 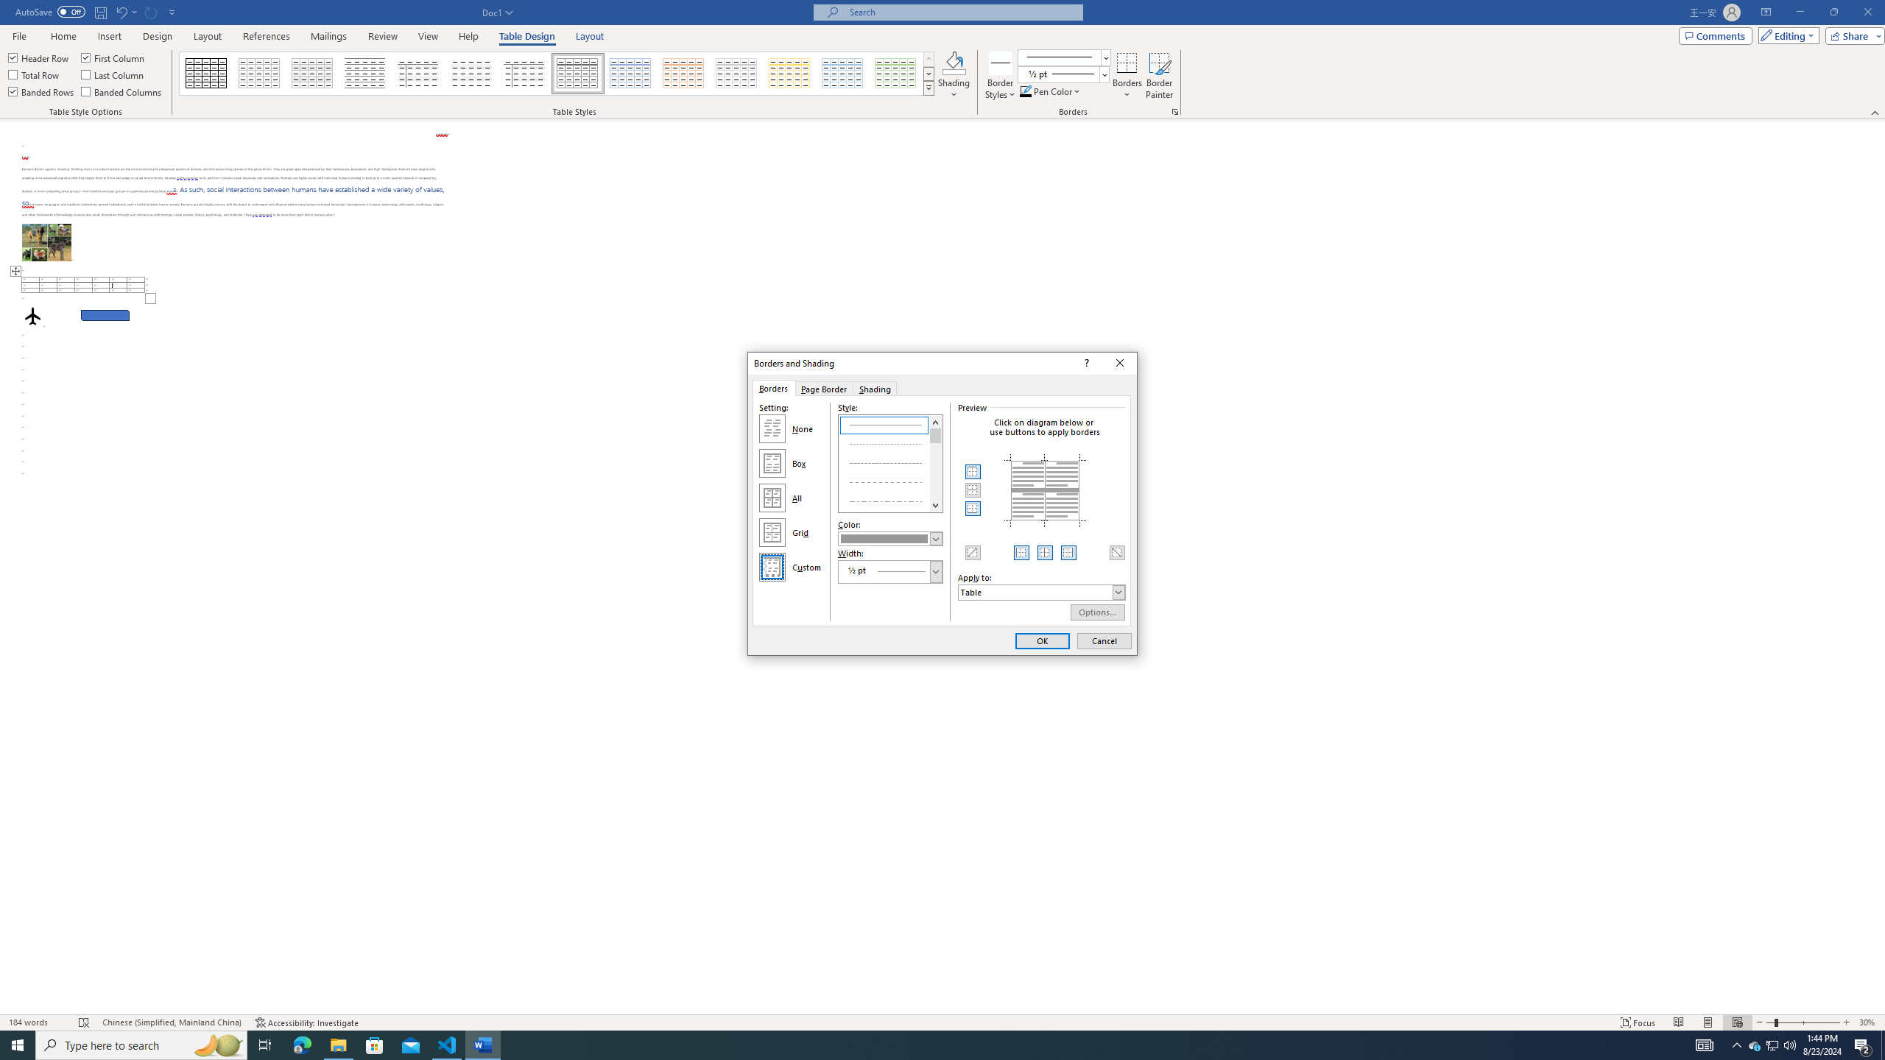 What do you see at coordinates (302, 1045) in the screenshot?
I see `File Explorer - 1 running window` at bounding box center [302, 1045].